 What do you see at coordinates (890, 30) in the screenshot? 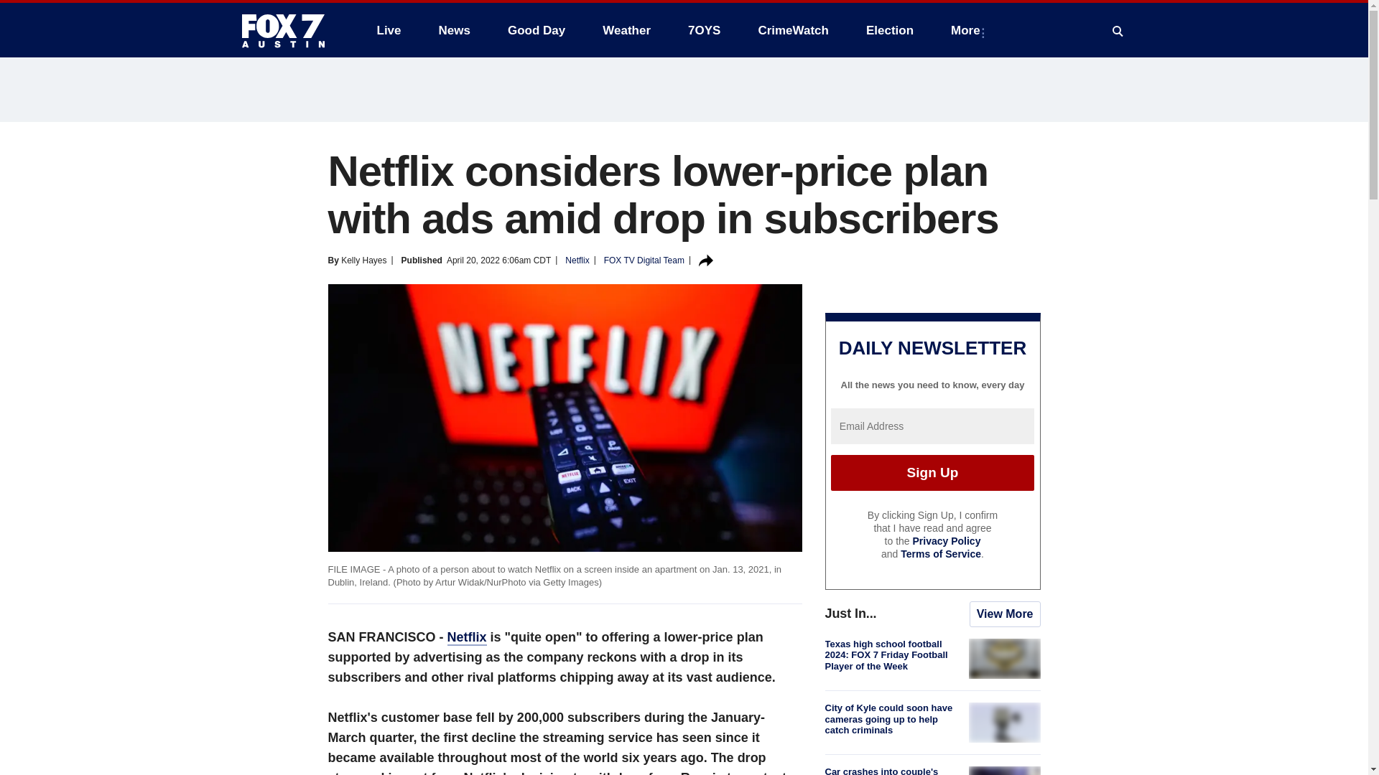
I see `Election` at bounding box center [890, 30].